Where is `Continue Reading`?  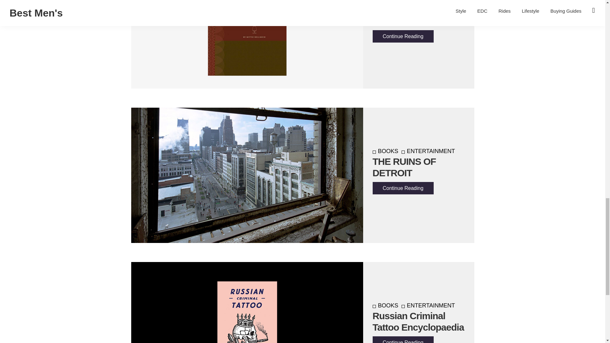
Continue Reading is located at coordinates (403, 340).